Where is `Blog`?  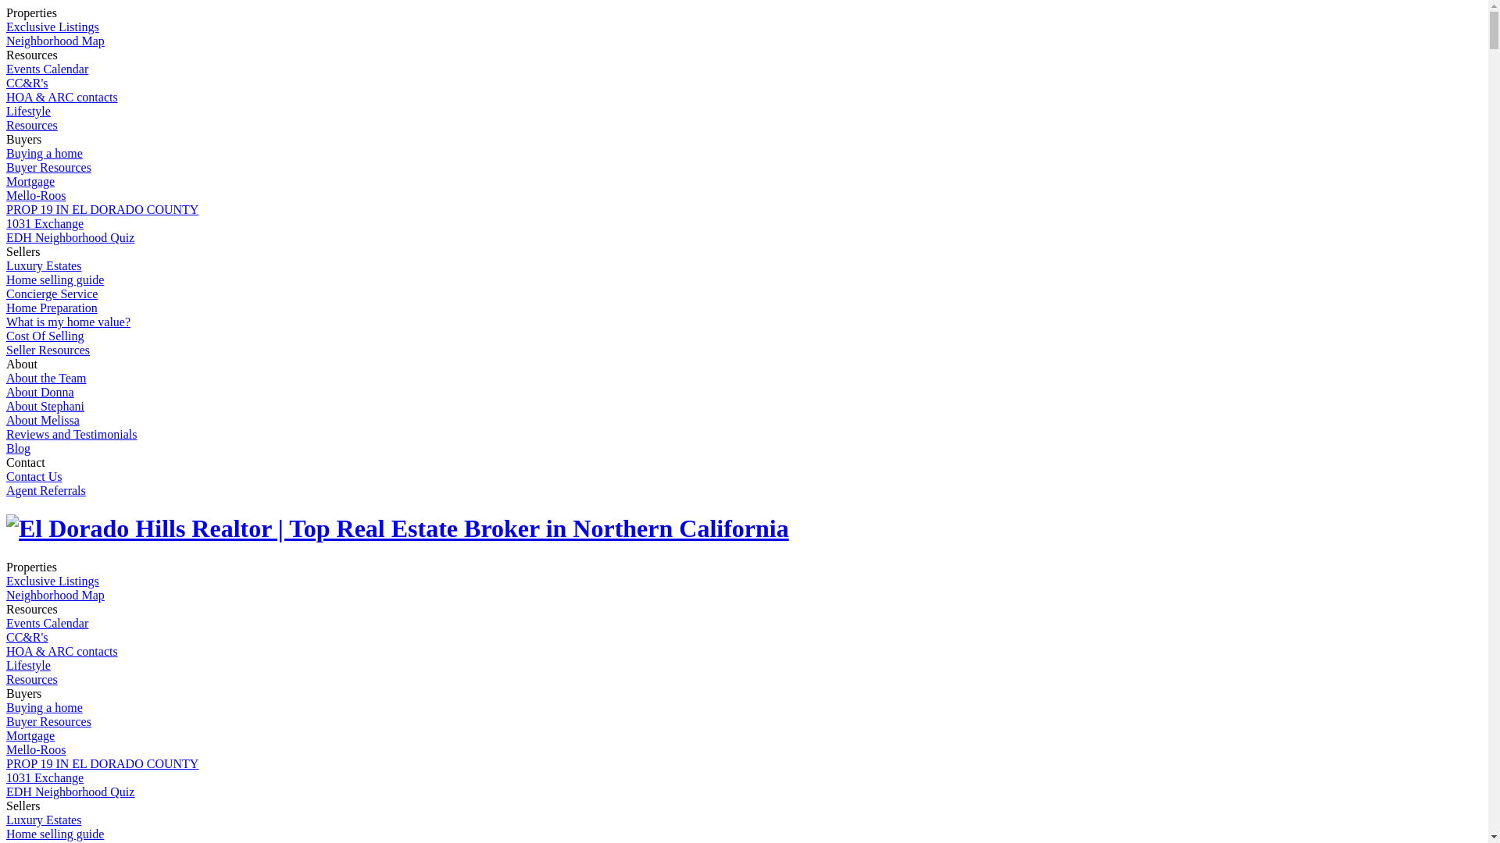 Blog is located at coordinates (19, 448).